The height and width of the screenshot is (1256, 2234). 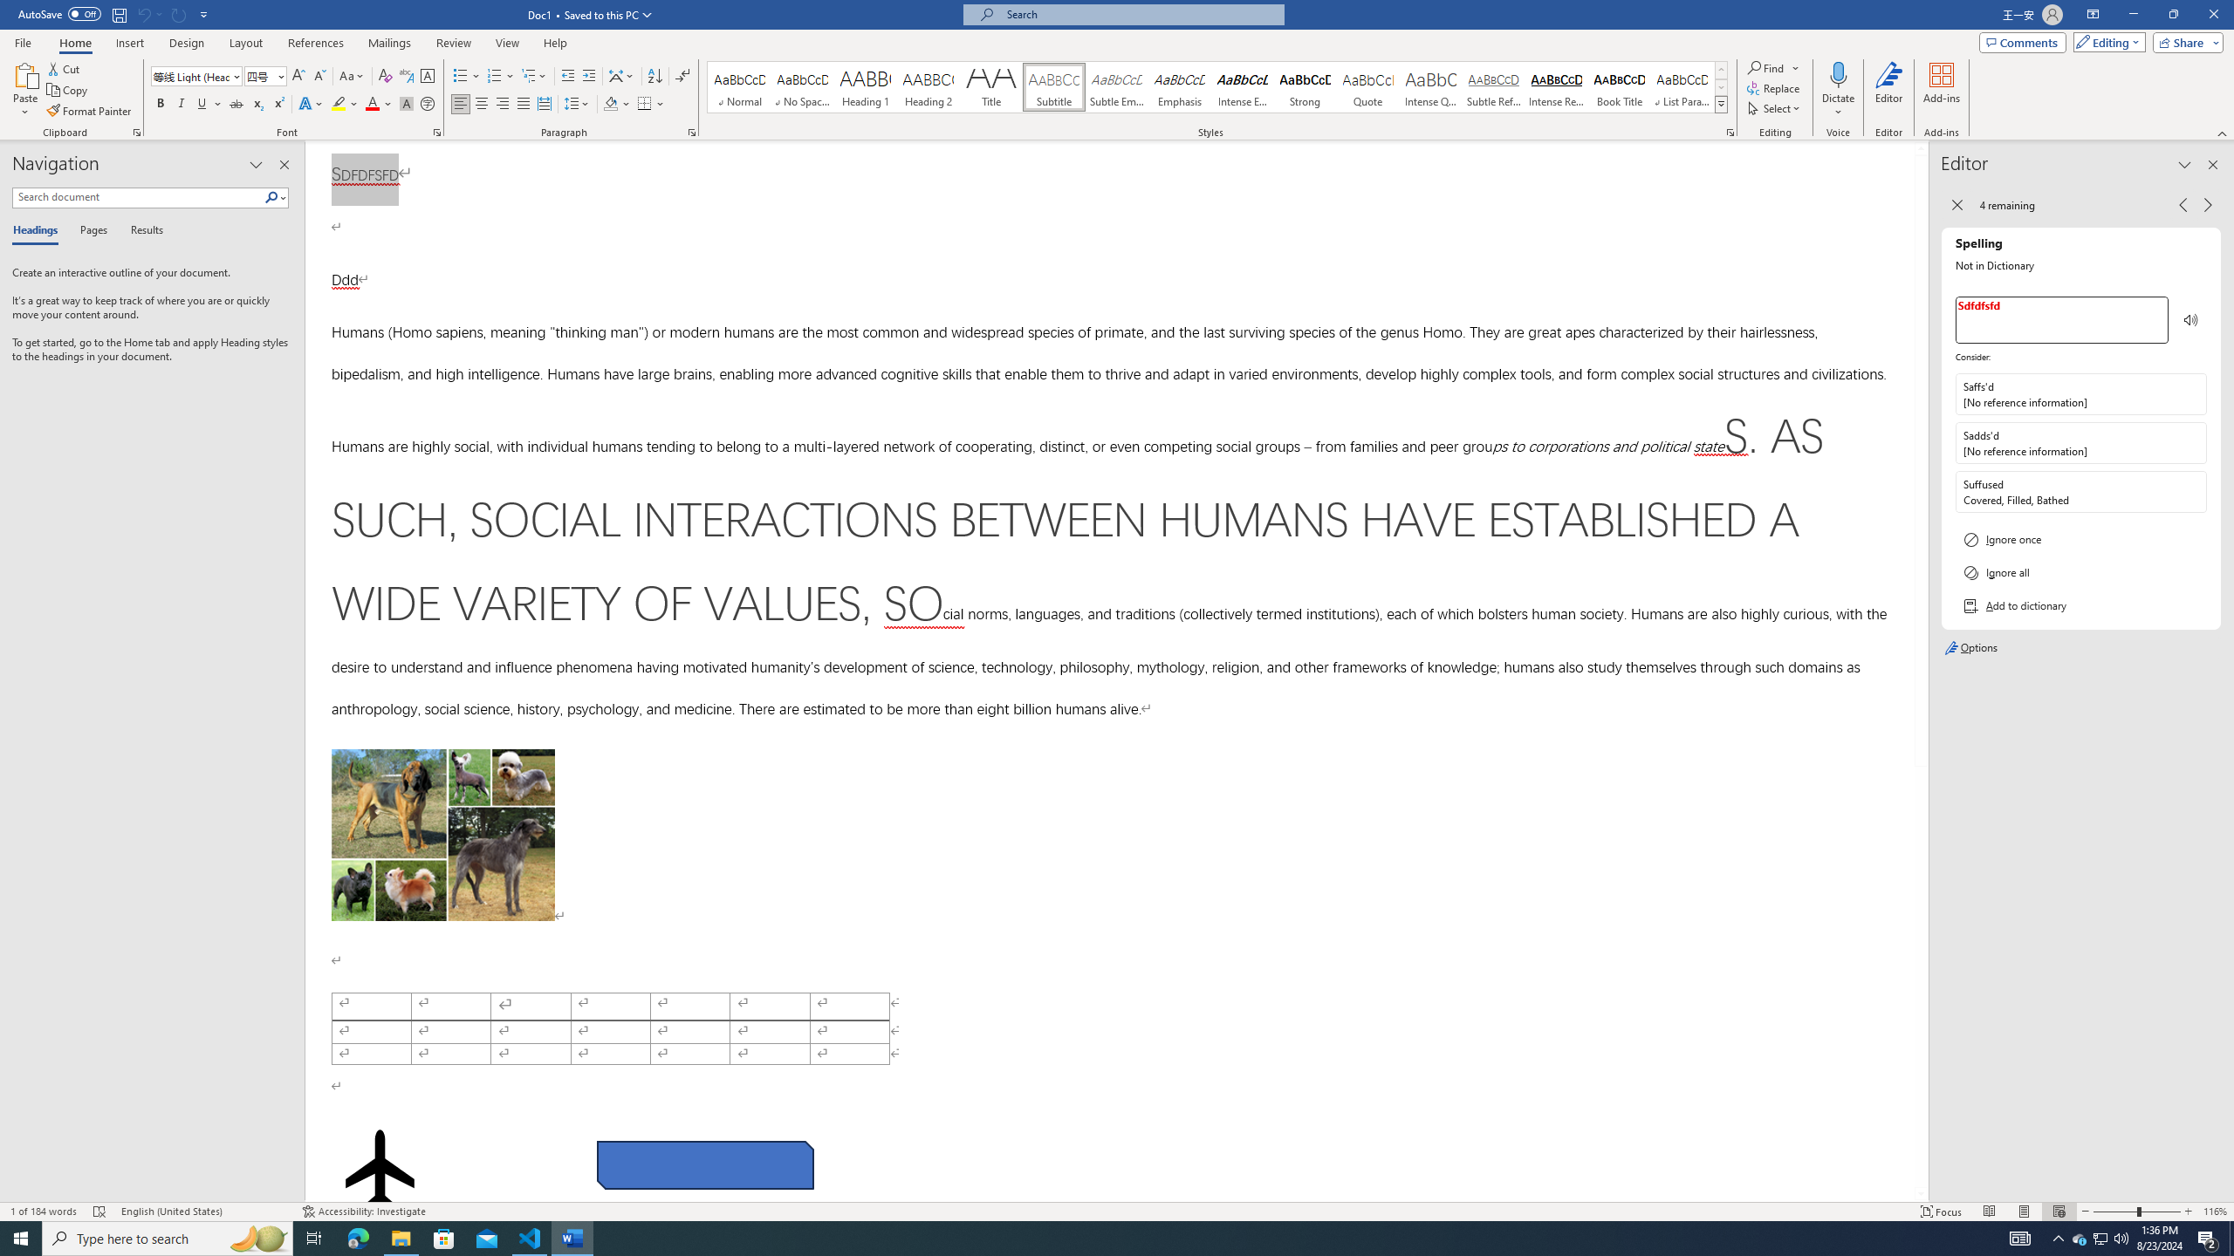 I want to click on Font Size, so click(x=265, y=77).